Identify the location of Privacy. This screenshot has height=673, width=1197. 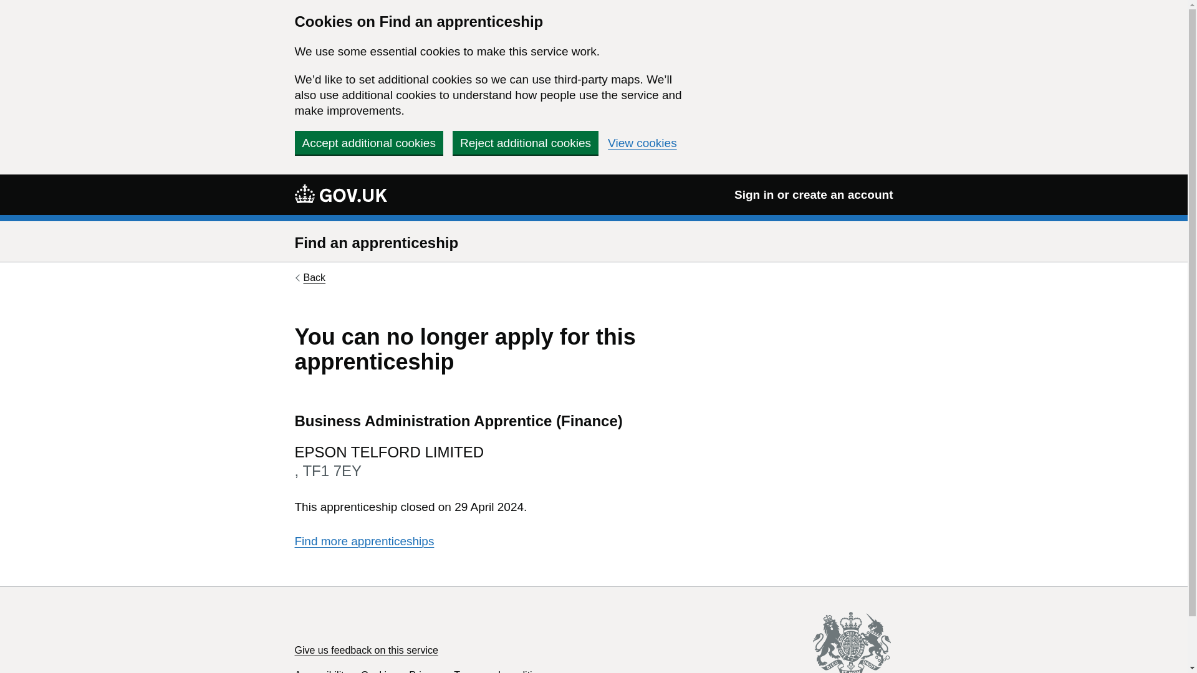
(425, 671).